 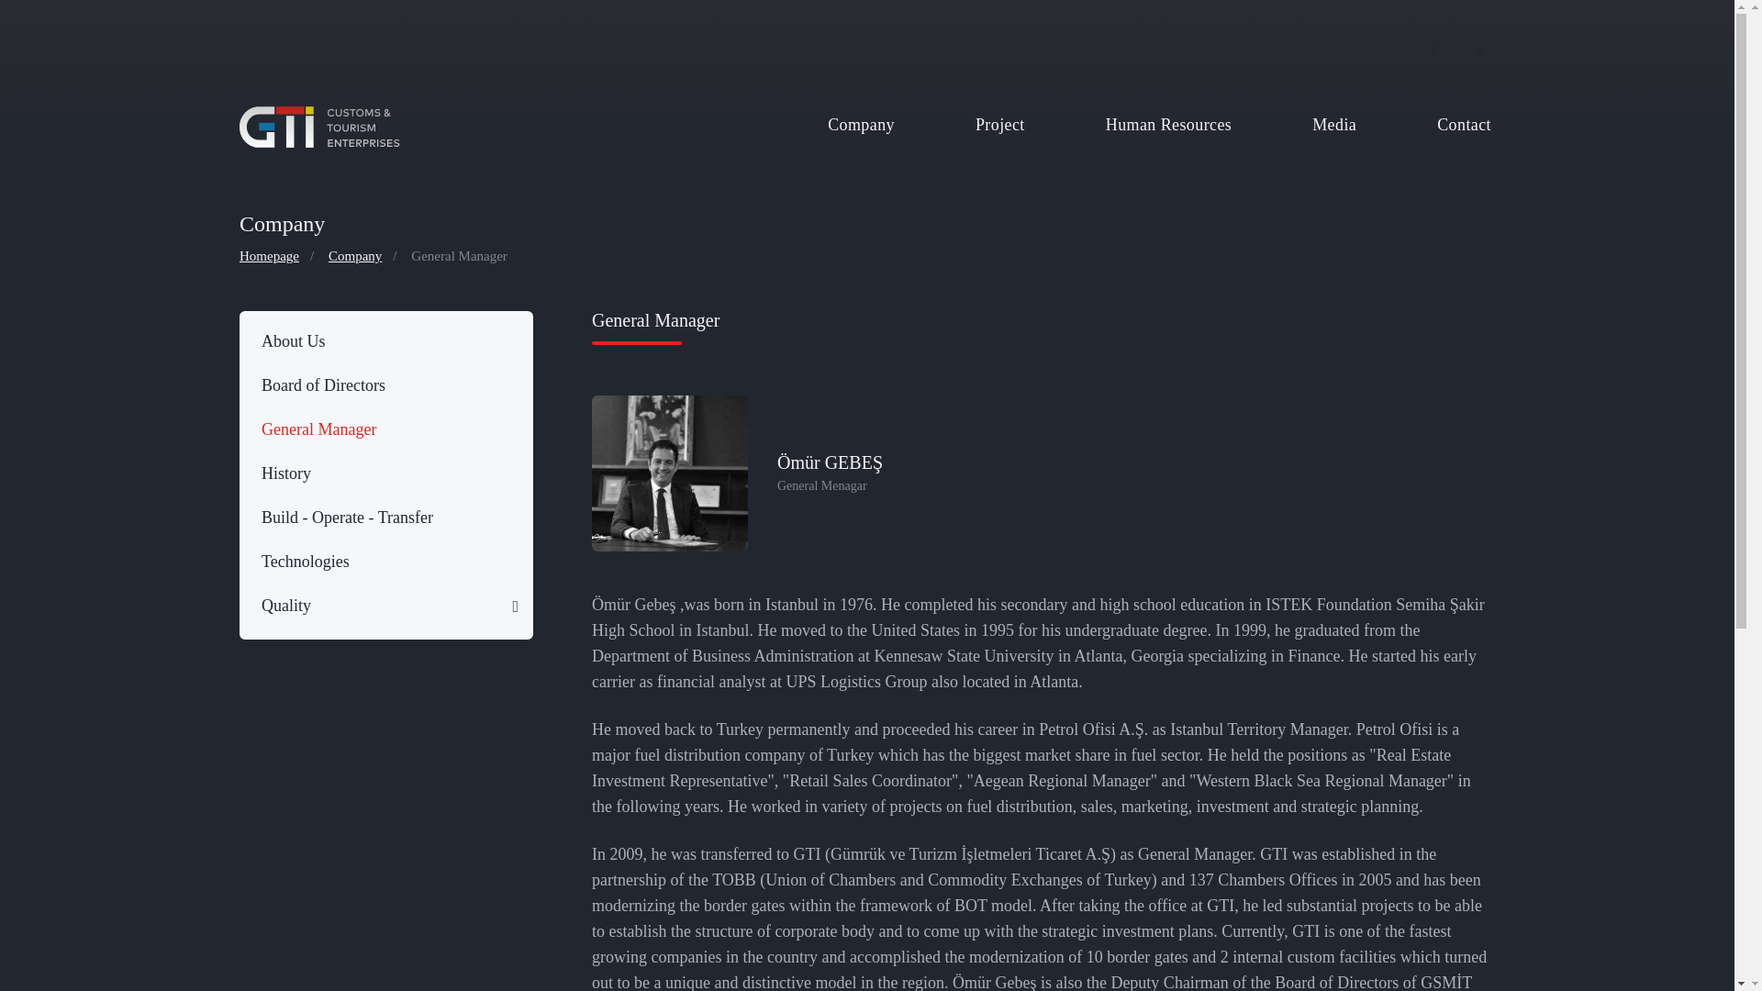 I want to click on Company, so click(x=861, y=125).